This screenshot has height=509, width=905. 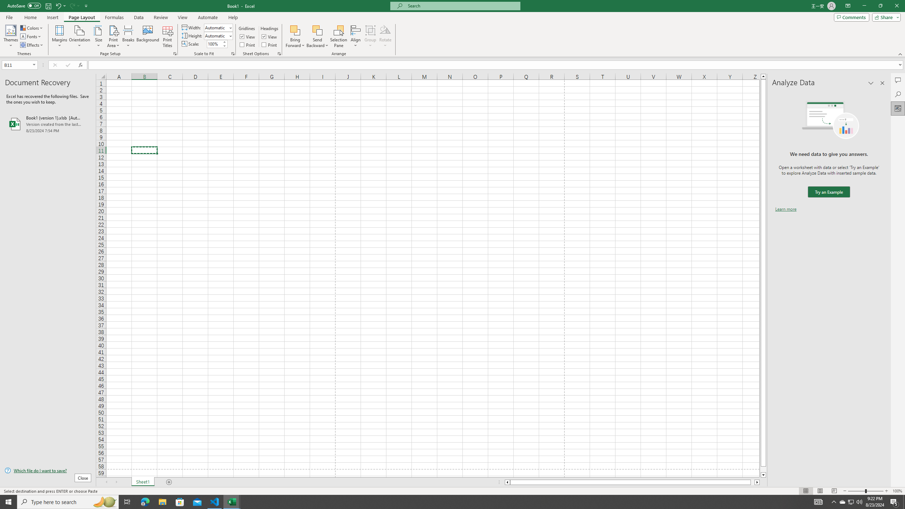 I want to click on Height, so click(x=218, y=35).